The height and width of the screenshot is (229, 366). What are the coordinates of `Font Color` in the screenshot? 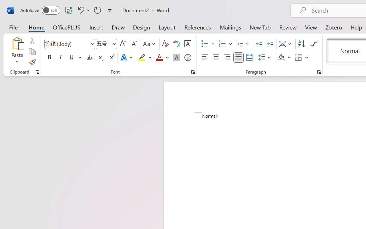 It's located at (162, 58).